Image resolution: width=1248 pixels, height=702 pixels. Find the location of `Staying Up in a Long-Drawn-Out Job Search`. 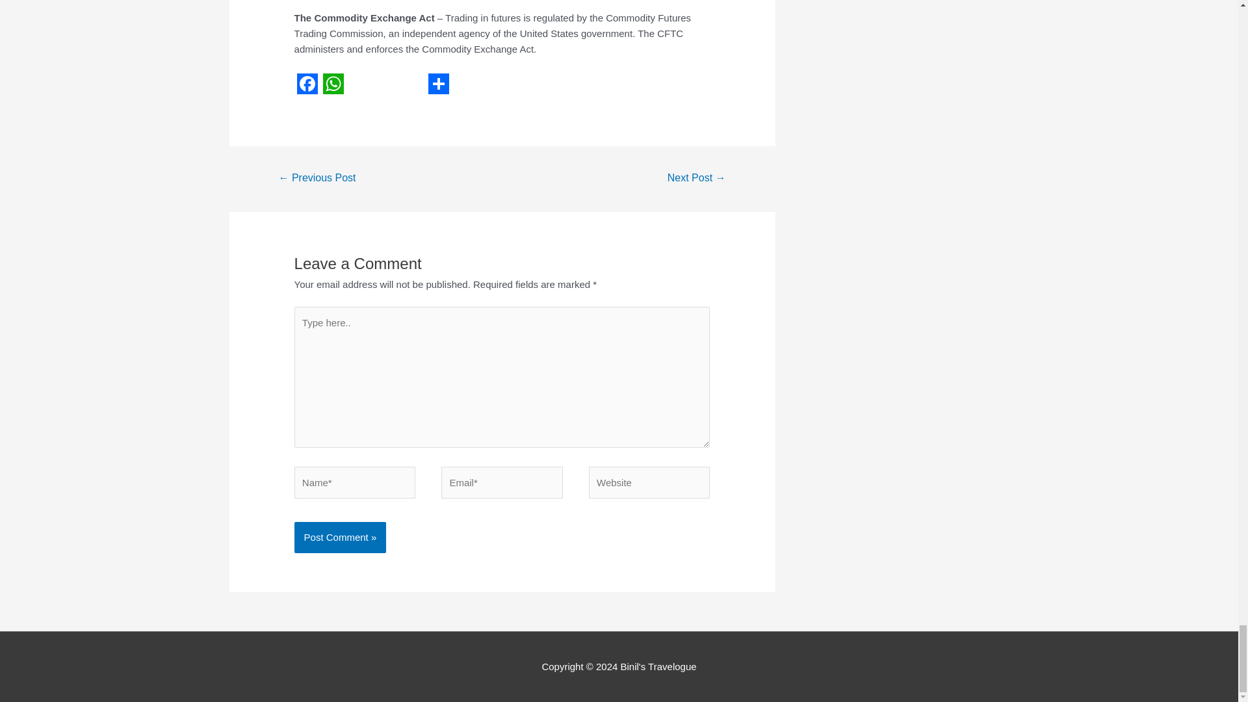

Staying Up in a Long-Drawn-Out Job Search is located at coordinates (316, 179).